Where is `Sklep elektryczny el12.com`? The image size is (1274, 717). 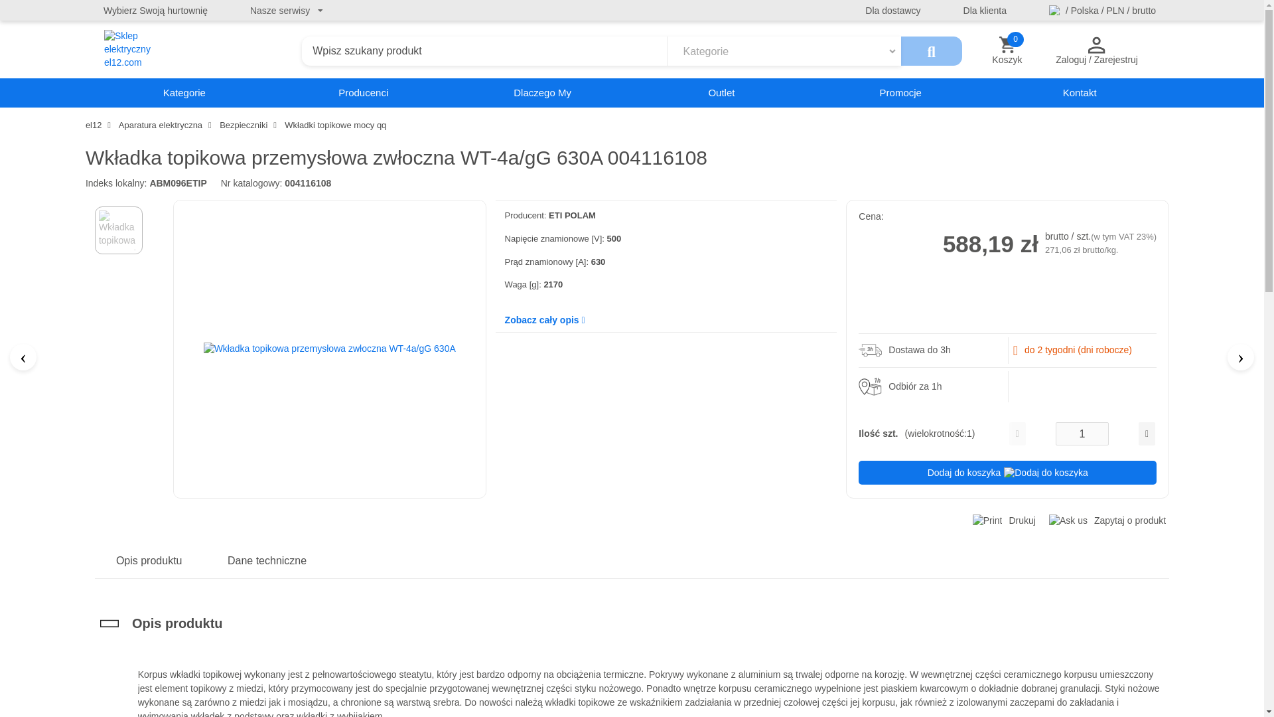 Sklep elektryczny el12.com is located at coordinates (141, 51).